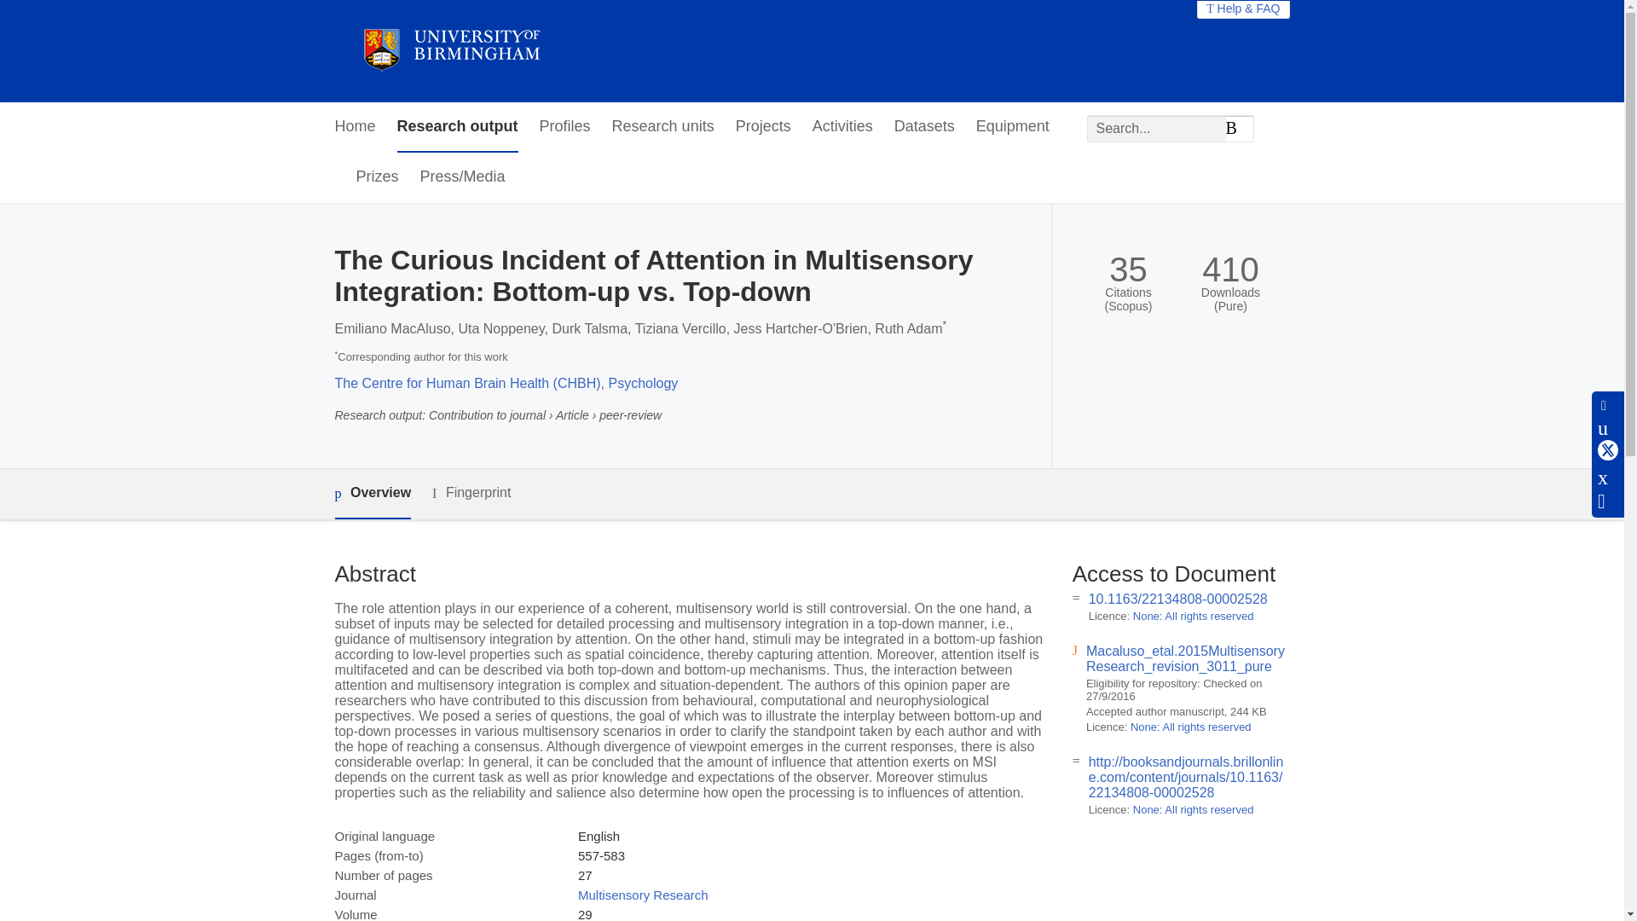 The width and height of the screenshot is (1637, 921). What do you see at coordinates (1012, 127) in the screenshot?
I see `Equipment` at bounding box center [1012, 127].